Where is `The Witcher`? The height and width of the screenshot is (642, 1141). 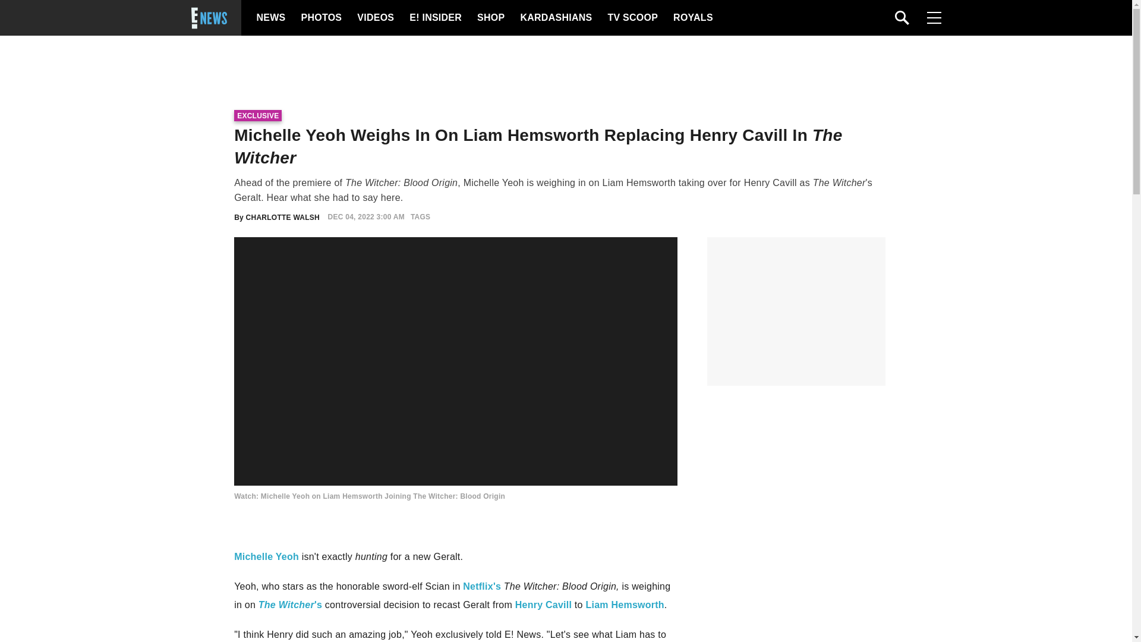 The Witcher is located at coordinates (286, 605).